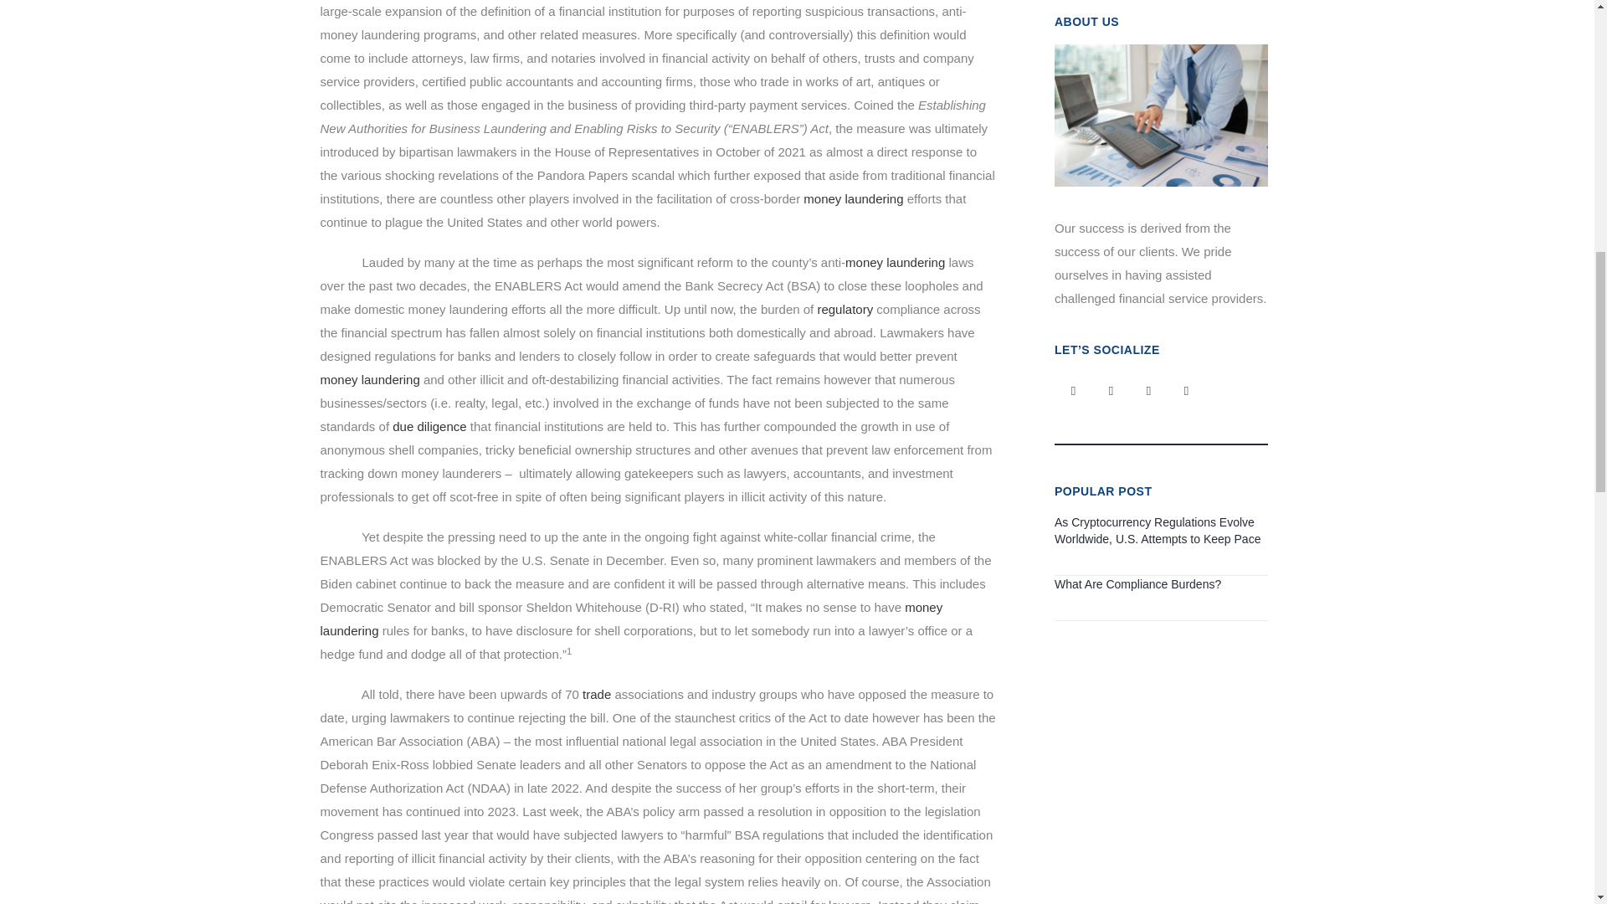 Image resolution: width=1607 pixels, height=904 pixels. I want to click on money laundering, so click(370, 379).